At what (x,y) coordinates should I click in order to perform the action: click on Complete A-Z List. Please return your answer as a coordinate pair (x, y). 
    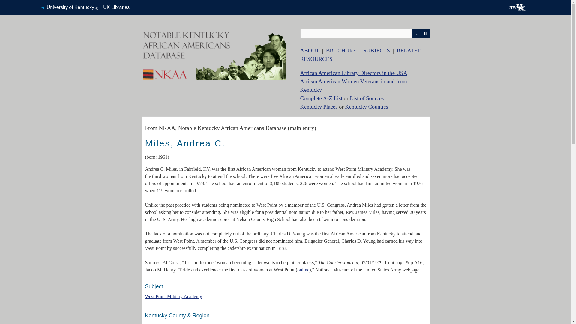
    Looking at the image, I should click on (321, 98).